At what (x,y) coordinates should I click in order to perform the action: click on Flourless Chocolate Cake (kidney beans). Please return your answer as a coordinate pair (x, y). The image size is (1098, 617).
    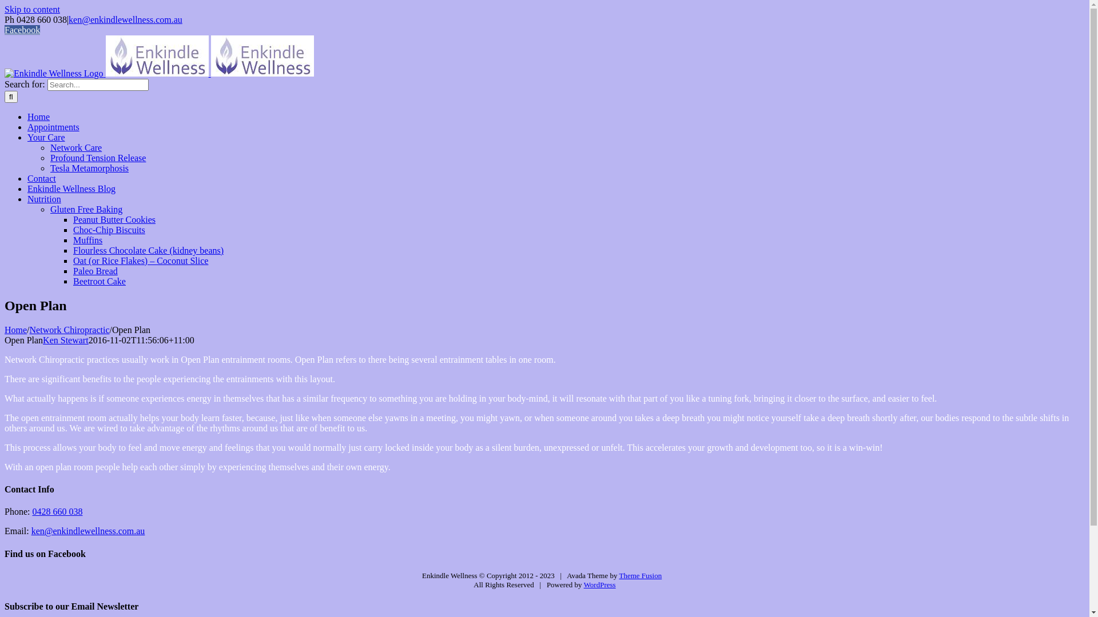
    Looking at the image, I should click on (149, 250).